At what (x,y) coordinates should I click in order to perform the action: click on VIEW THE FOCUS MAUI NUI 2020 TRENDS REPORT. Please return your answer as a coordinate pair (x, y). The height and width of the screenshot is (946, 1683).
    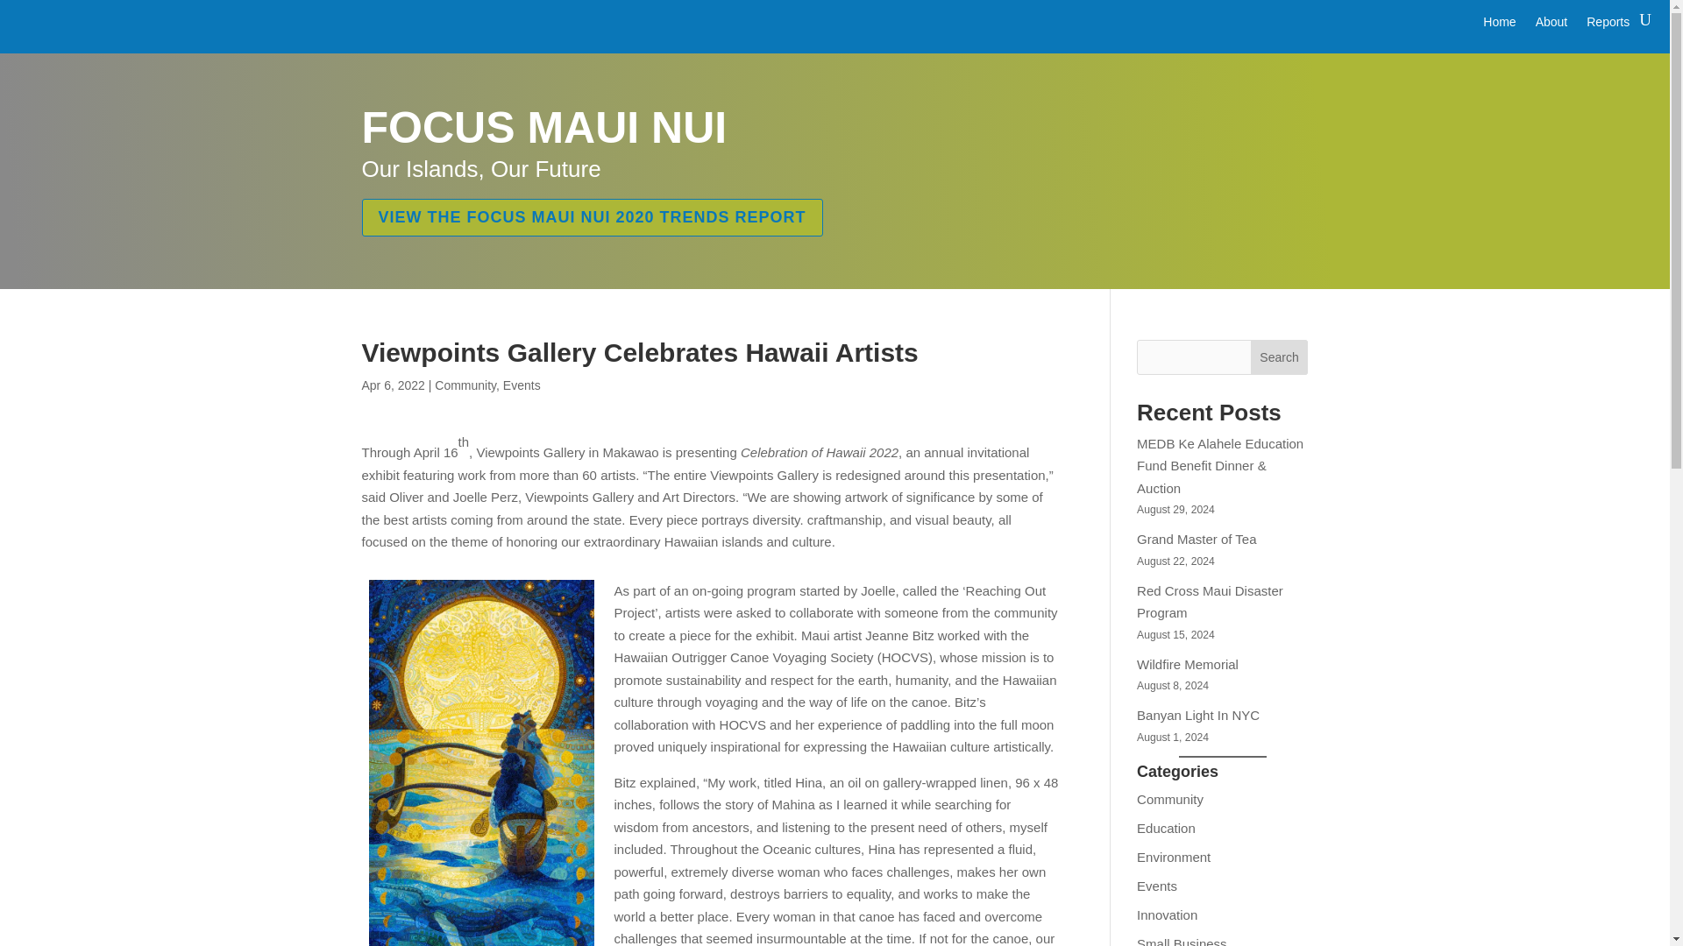
    Looking at the image, I should click on (592, 215).